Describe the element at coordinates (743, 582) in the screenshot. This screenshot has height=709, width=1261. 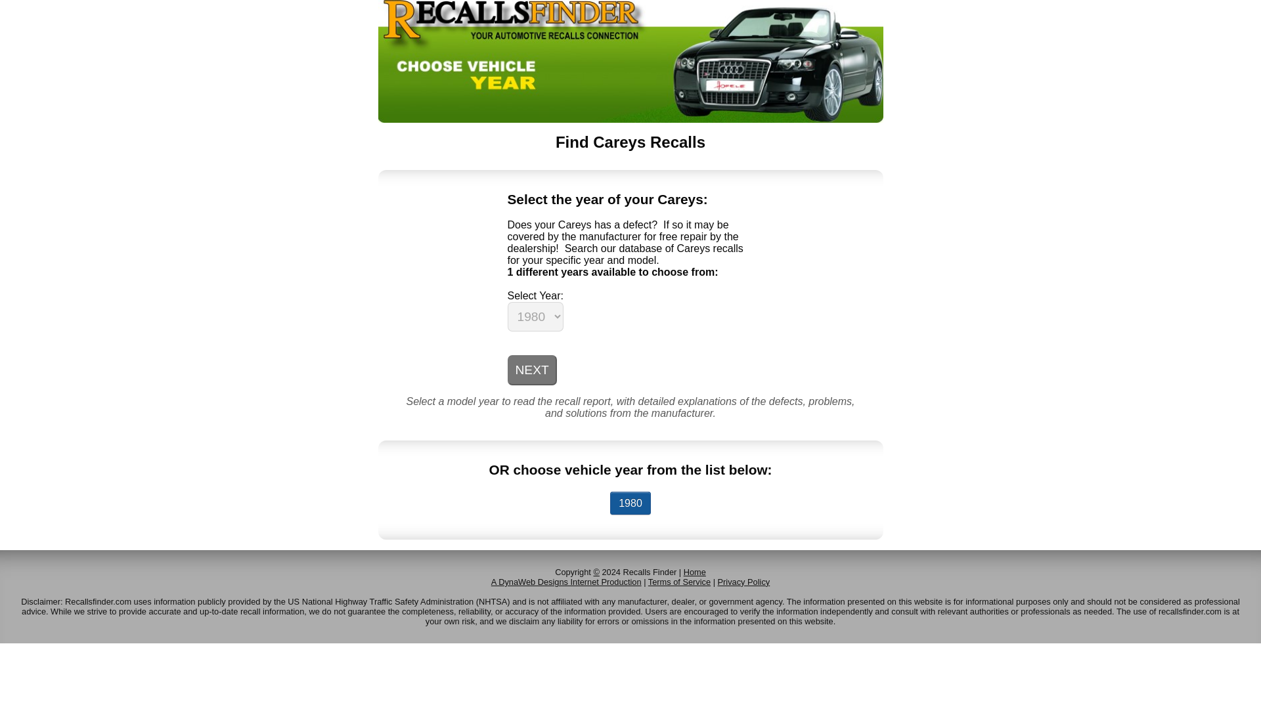
I see `Privacy Policy` at that location.